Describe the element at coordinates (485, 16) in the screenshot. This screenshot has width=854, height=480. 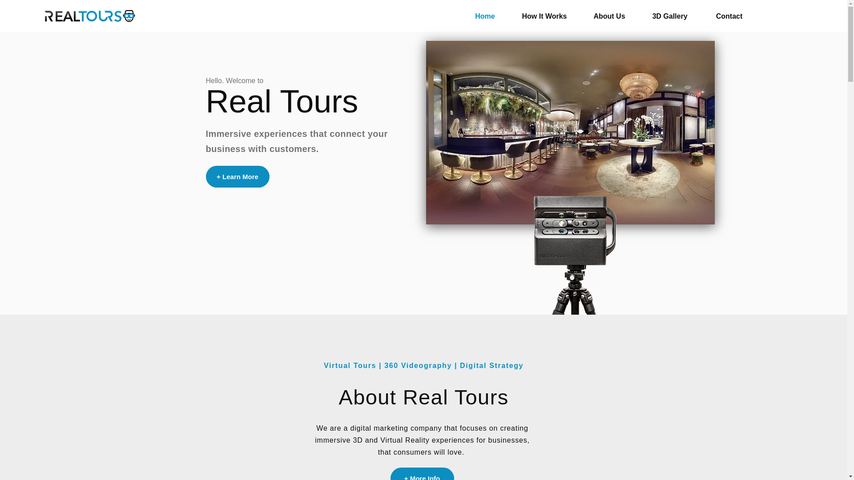
I see `Home` at that location.